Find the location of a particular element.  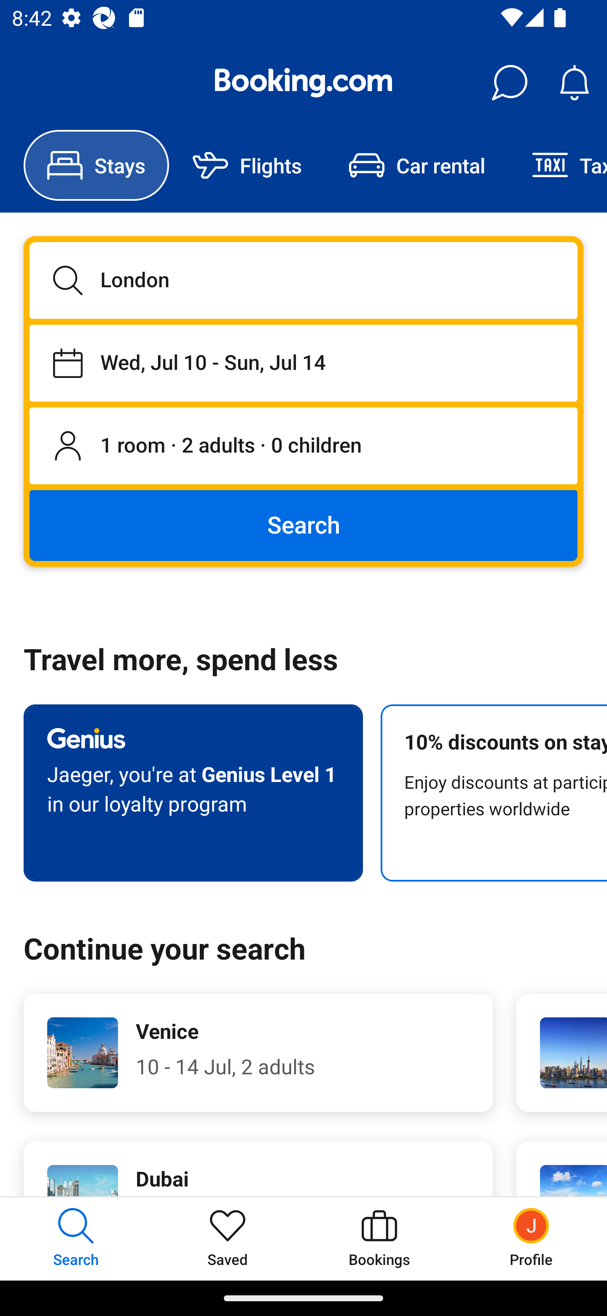

Messages is located at coordinates (509, 83).